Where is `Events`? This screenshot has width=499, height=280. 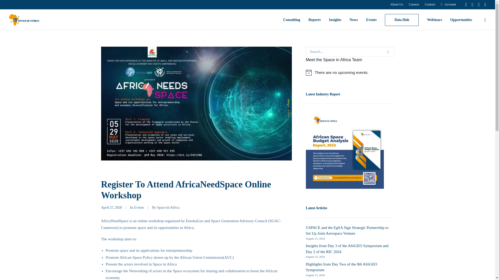 Events is located at coordinates (139, 207).